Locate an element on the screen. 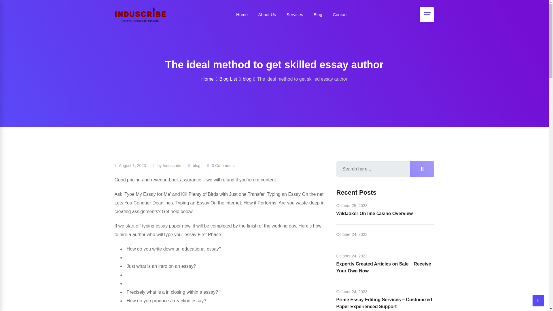  Go to the blog category archives. is located at coordinates (247, 79).